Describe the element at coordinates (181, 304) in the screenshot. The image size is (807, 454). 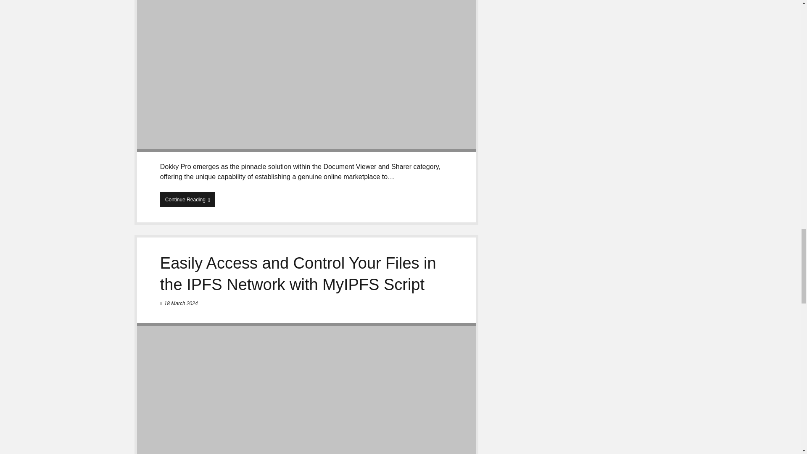
I see `18 March 2024` at that location.